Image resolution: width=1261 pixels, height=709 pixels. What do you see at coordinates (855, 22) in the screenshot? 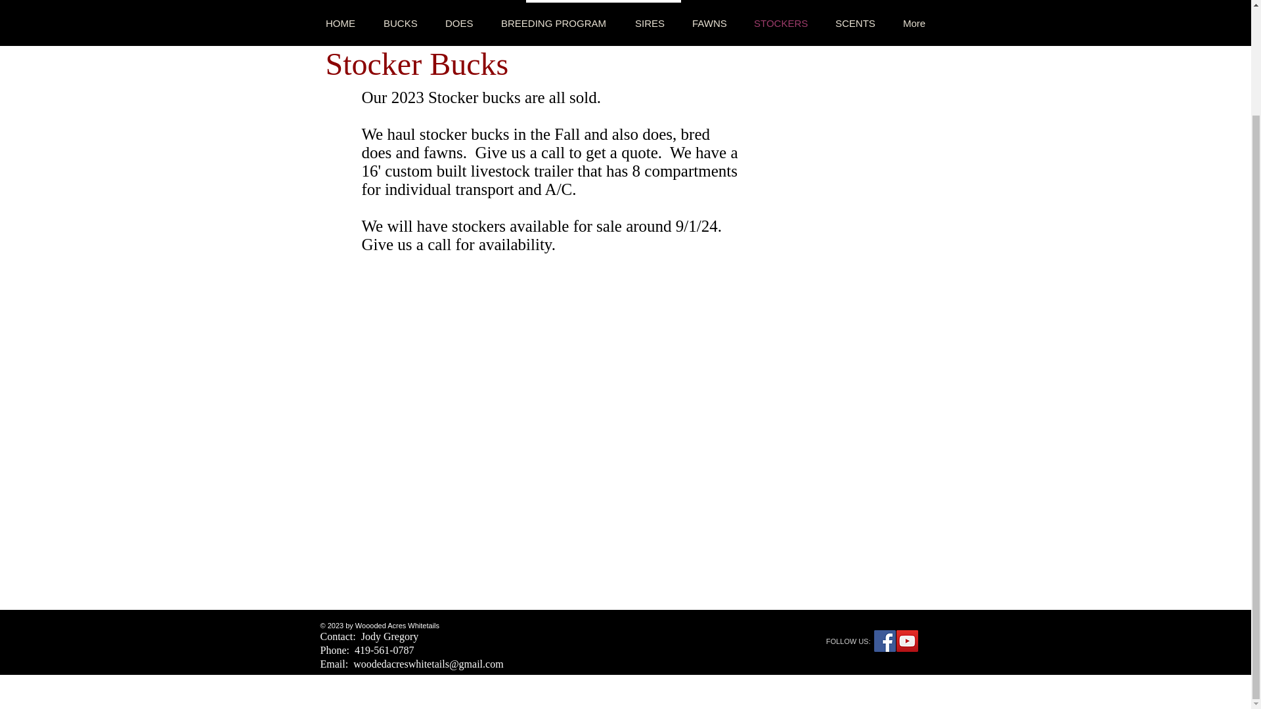
I see `SCENTS` at bounding box center [855, 22].